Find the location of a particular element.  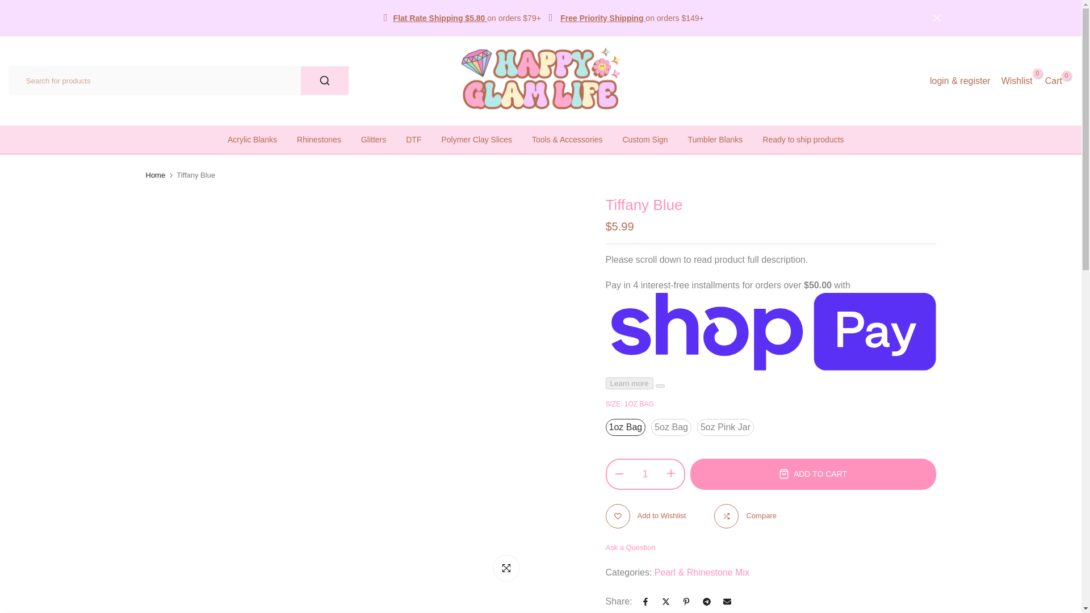

Glitters is located at coordinates (936, 17).